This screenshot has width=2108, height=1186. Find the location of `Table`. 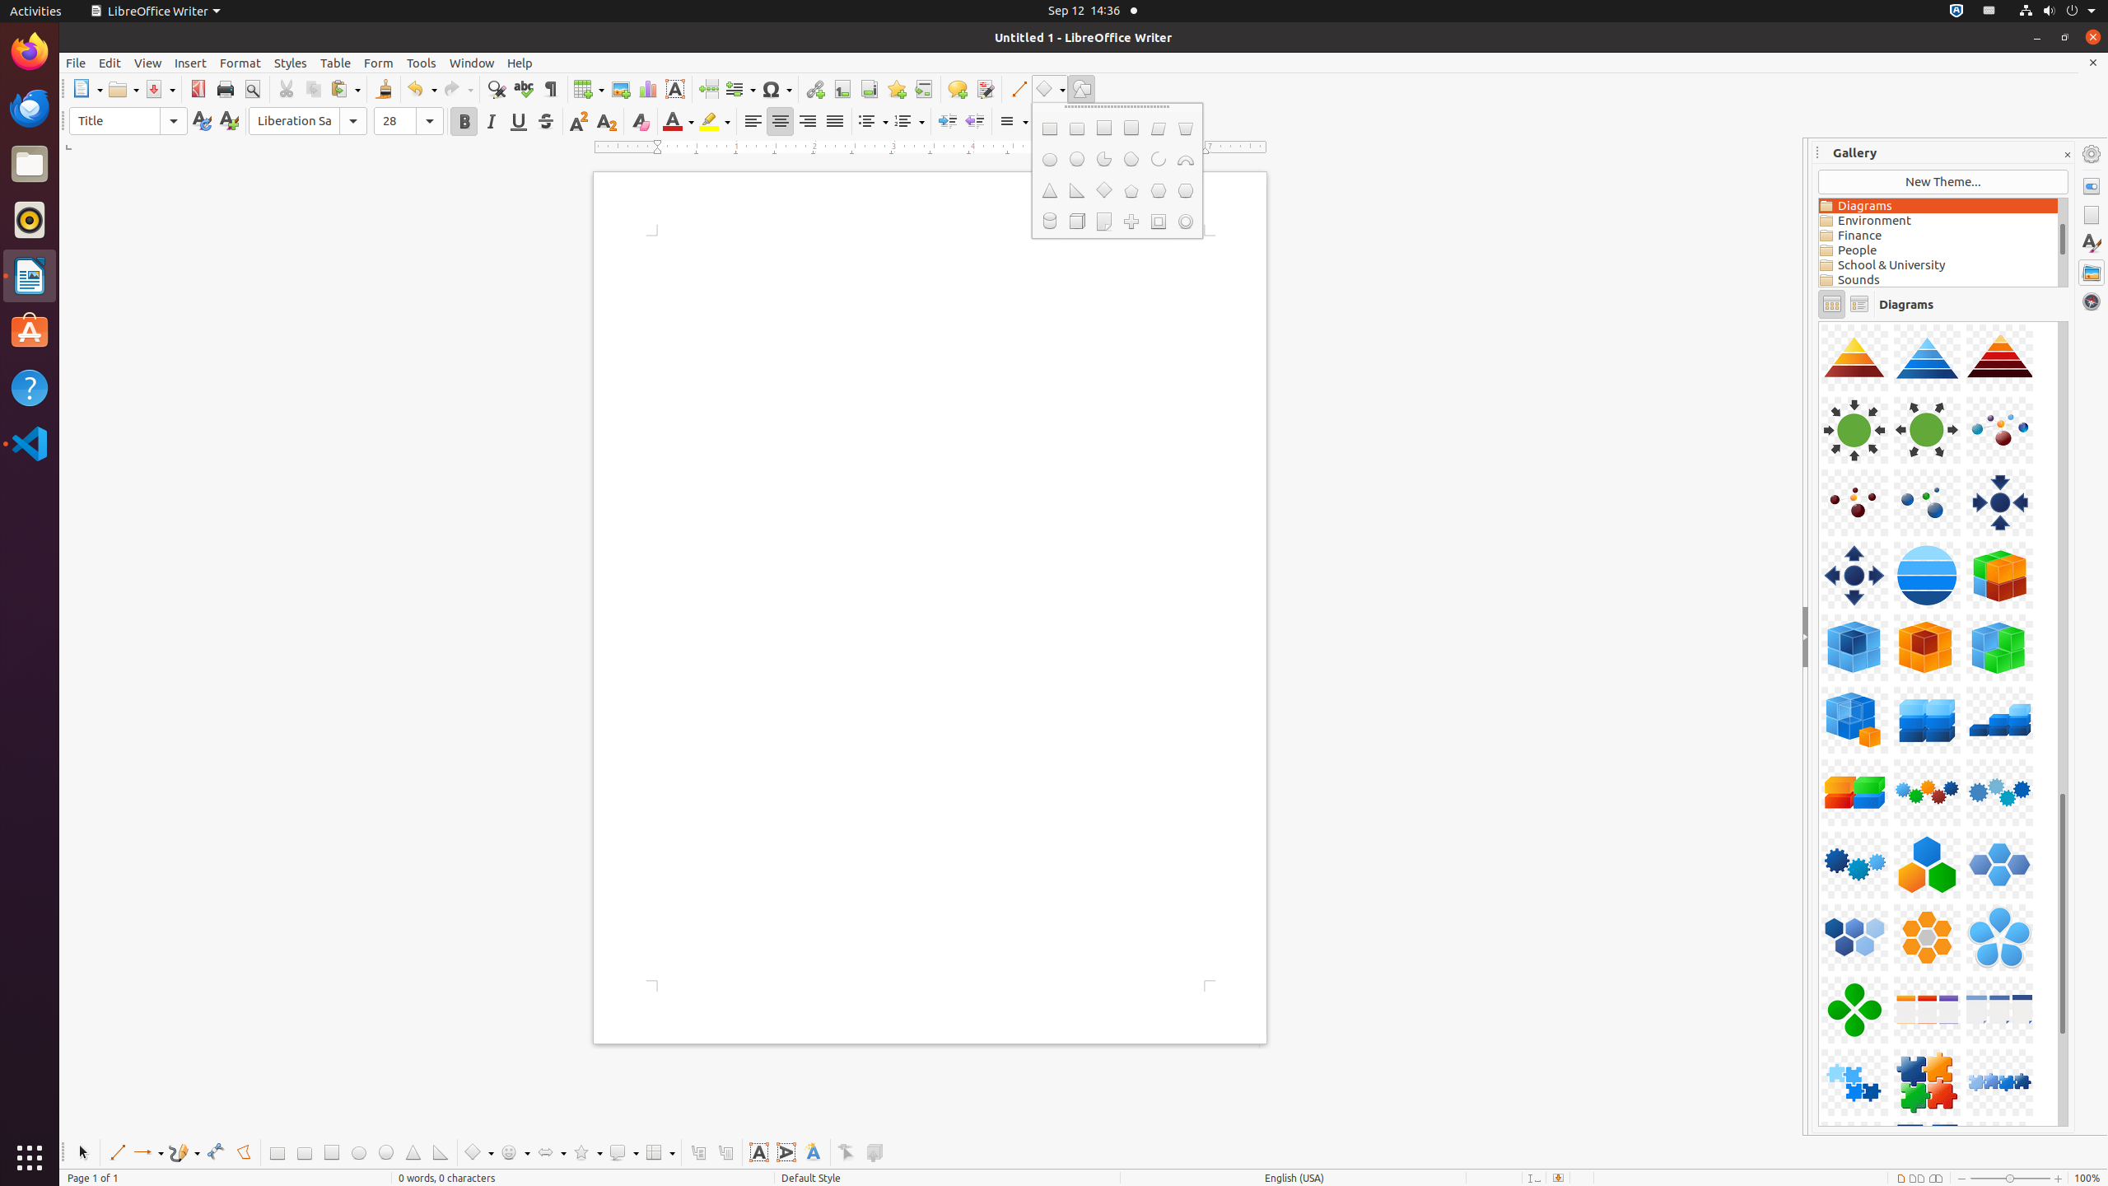

Table is located at coordinates (336, 63).